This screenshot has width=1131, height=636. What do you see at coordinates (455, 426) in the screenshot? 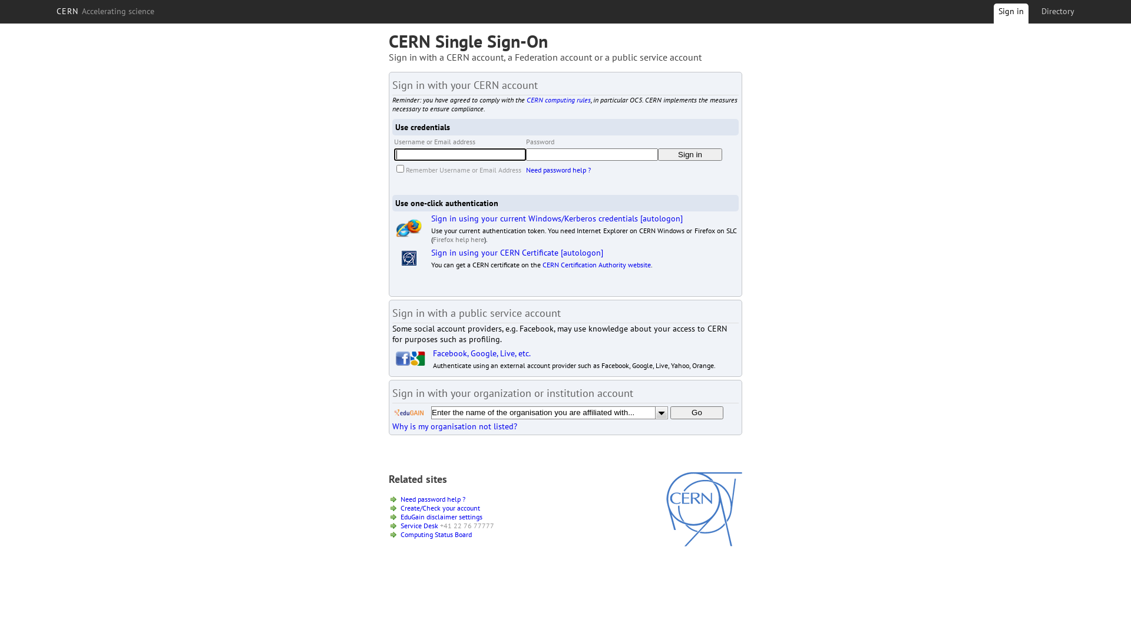
I see `Why is my organisation not listed?` at bounding box center [455, 426].